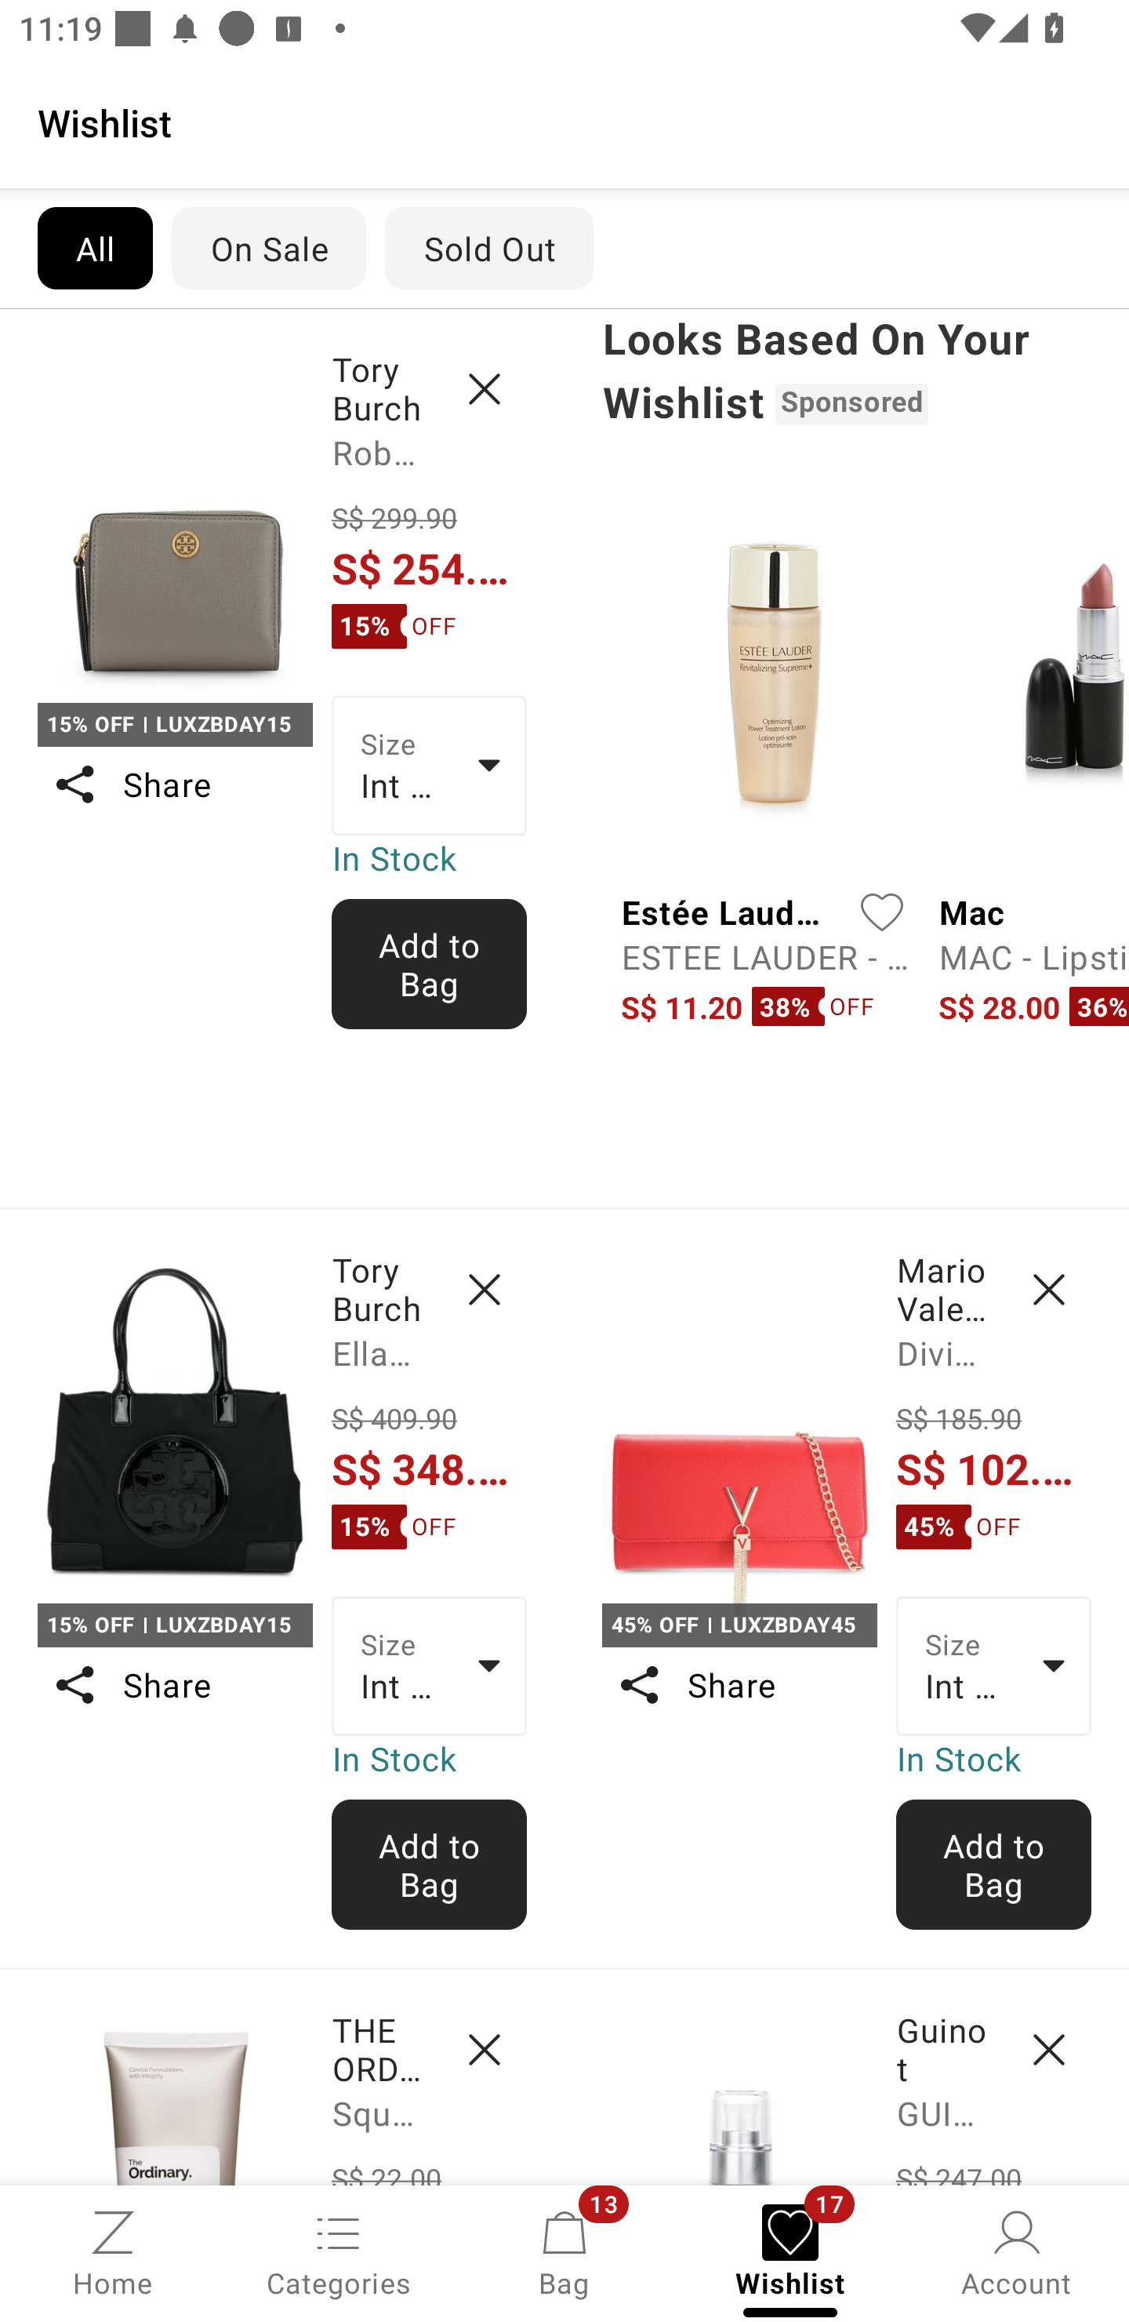 This screenshot has height=2322, width=1129. Describe the element at coordinates (430, 766) in the screenshot. I see `Size Int One Size` at that location.